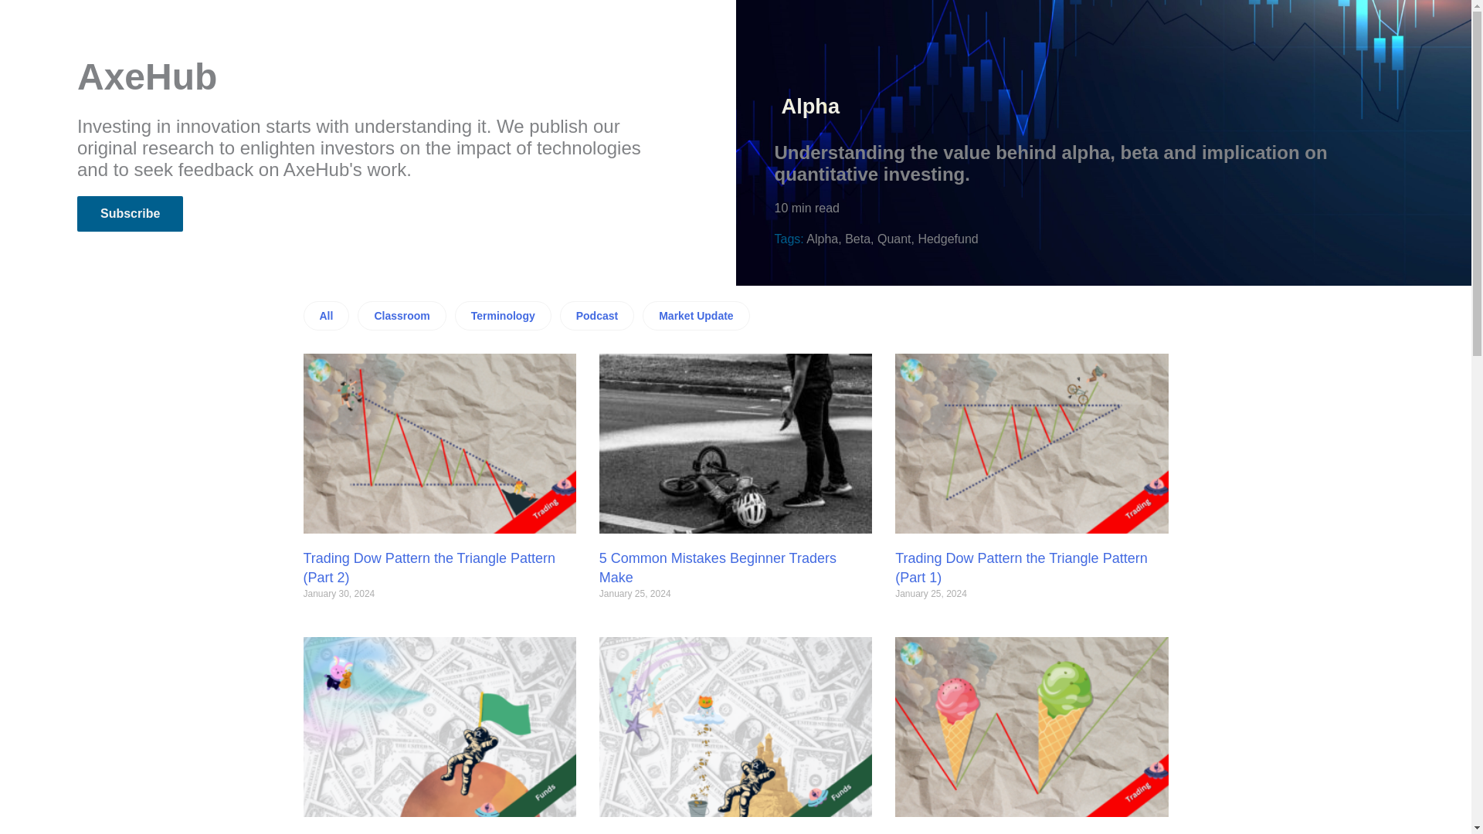 Image resolution: width=1483 pixels, height=834 pixels. I want to click on Subscribe, so click(130, 213).